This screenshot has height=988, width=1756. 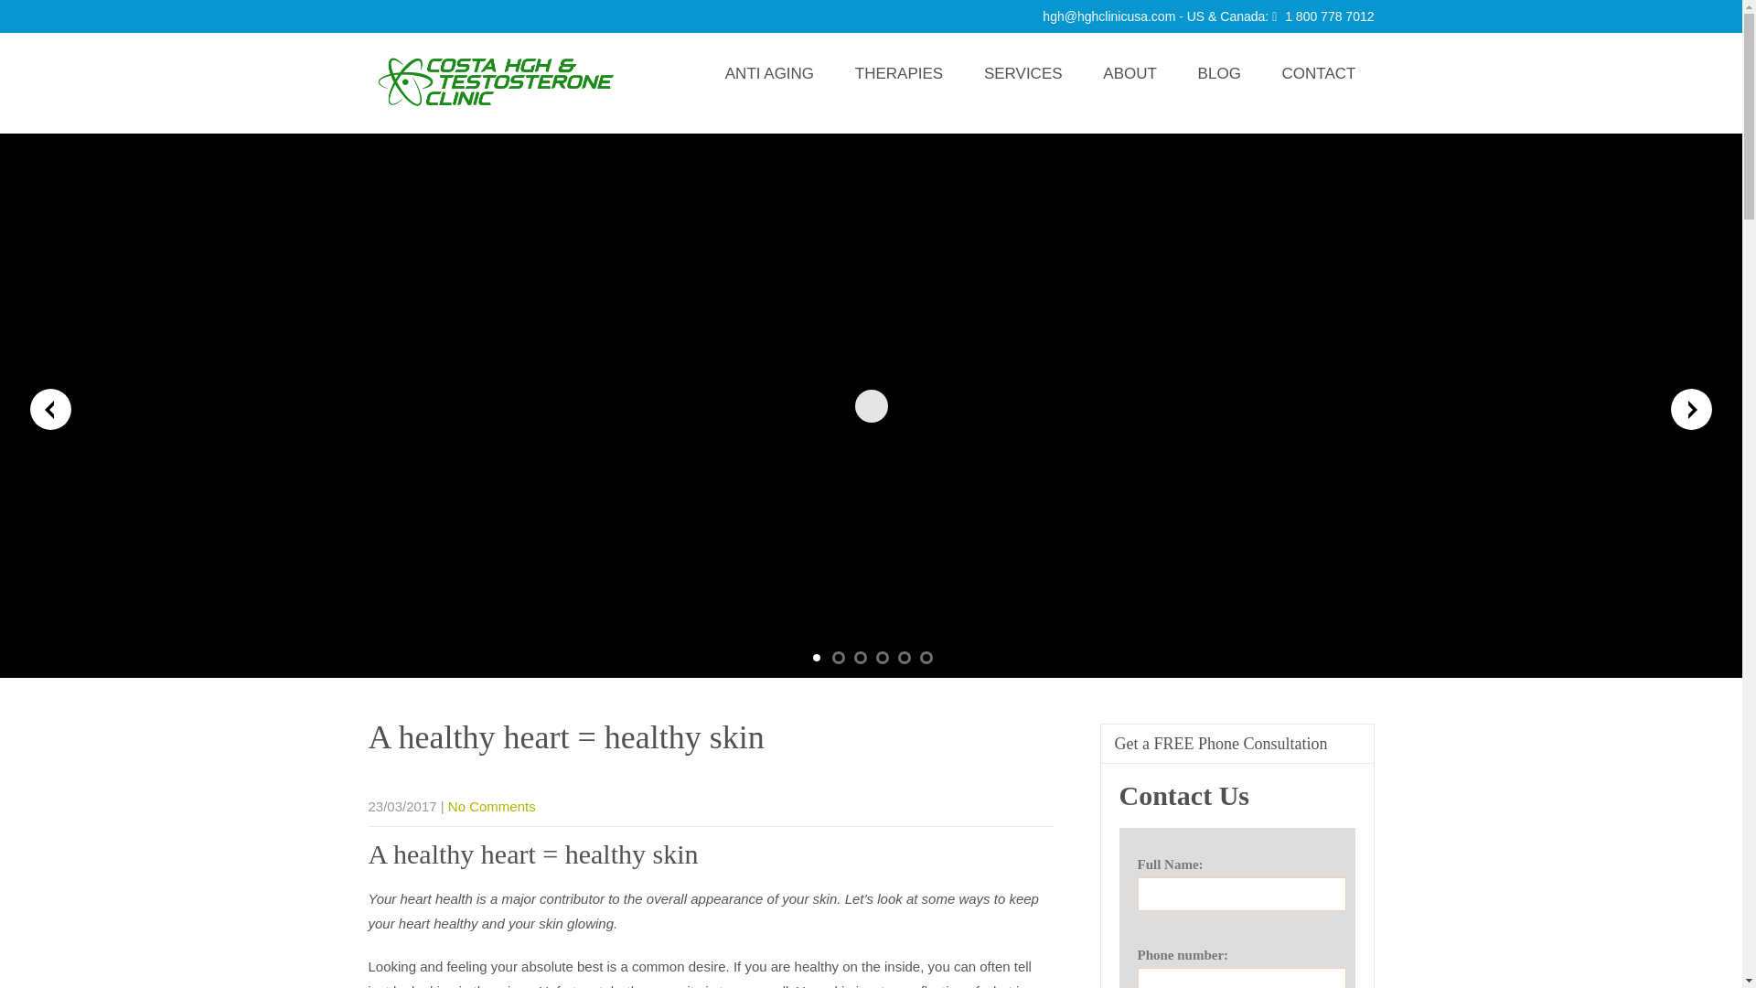 I want to click on SERVICES, so click(x=1023, y=73).